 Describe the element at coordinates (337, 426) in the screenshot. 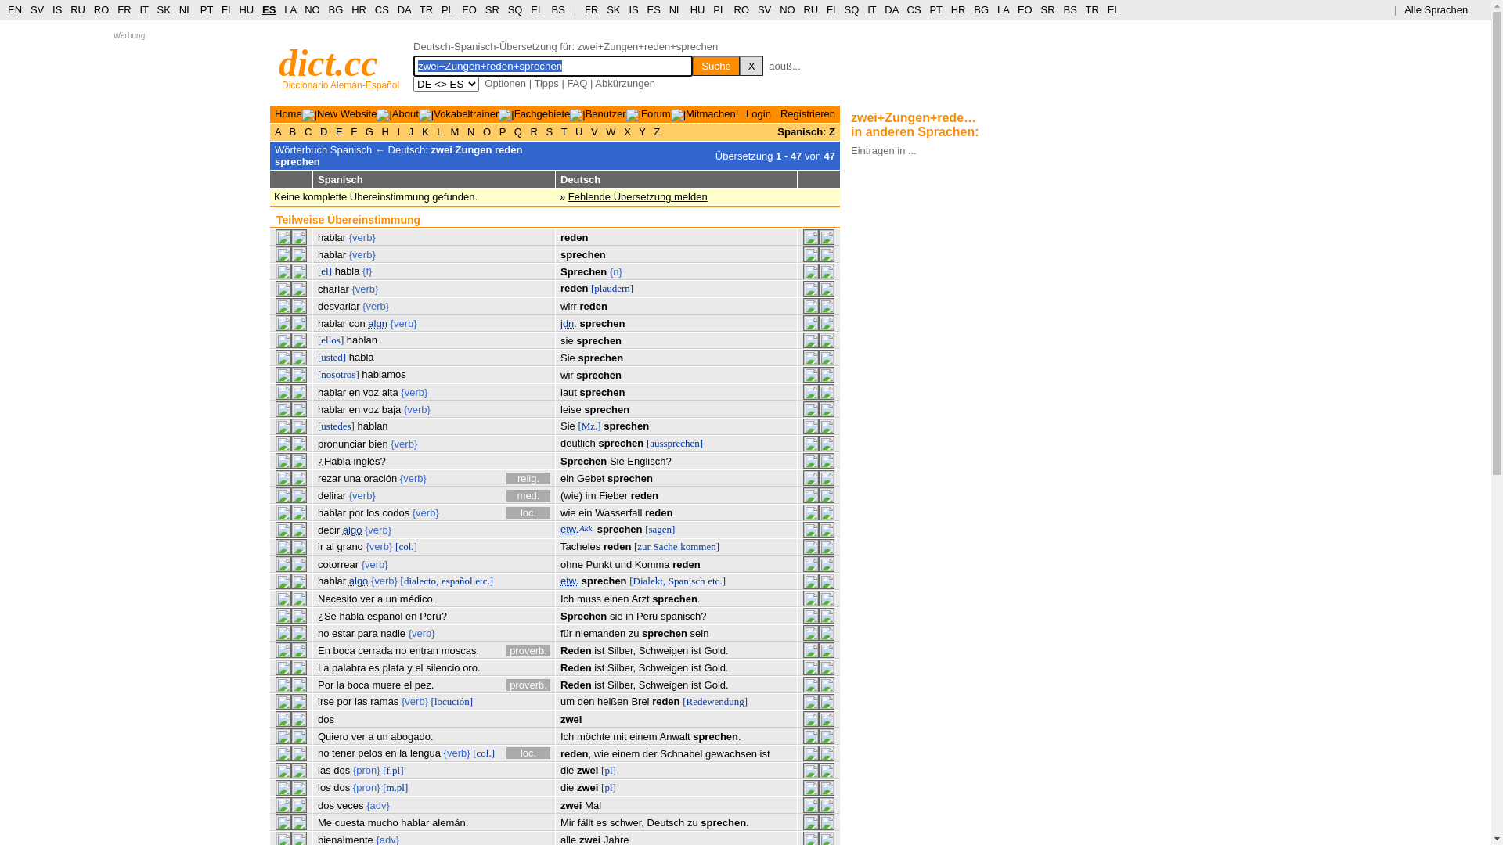

I see `[ustedes]` at that location.